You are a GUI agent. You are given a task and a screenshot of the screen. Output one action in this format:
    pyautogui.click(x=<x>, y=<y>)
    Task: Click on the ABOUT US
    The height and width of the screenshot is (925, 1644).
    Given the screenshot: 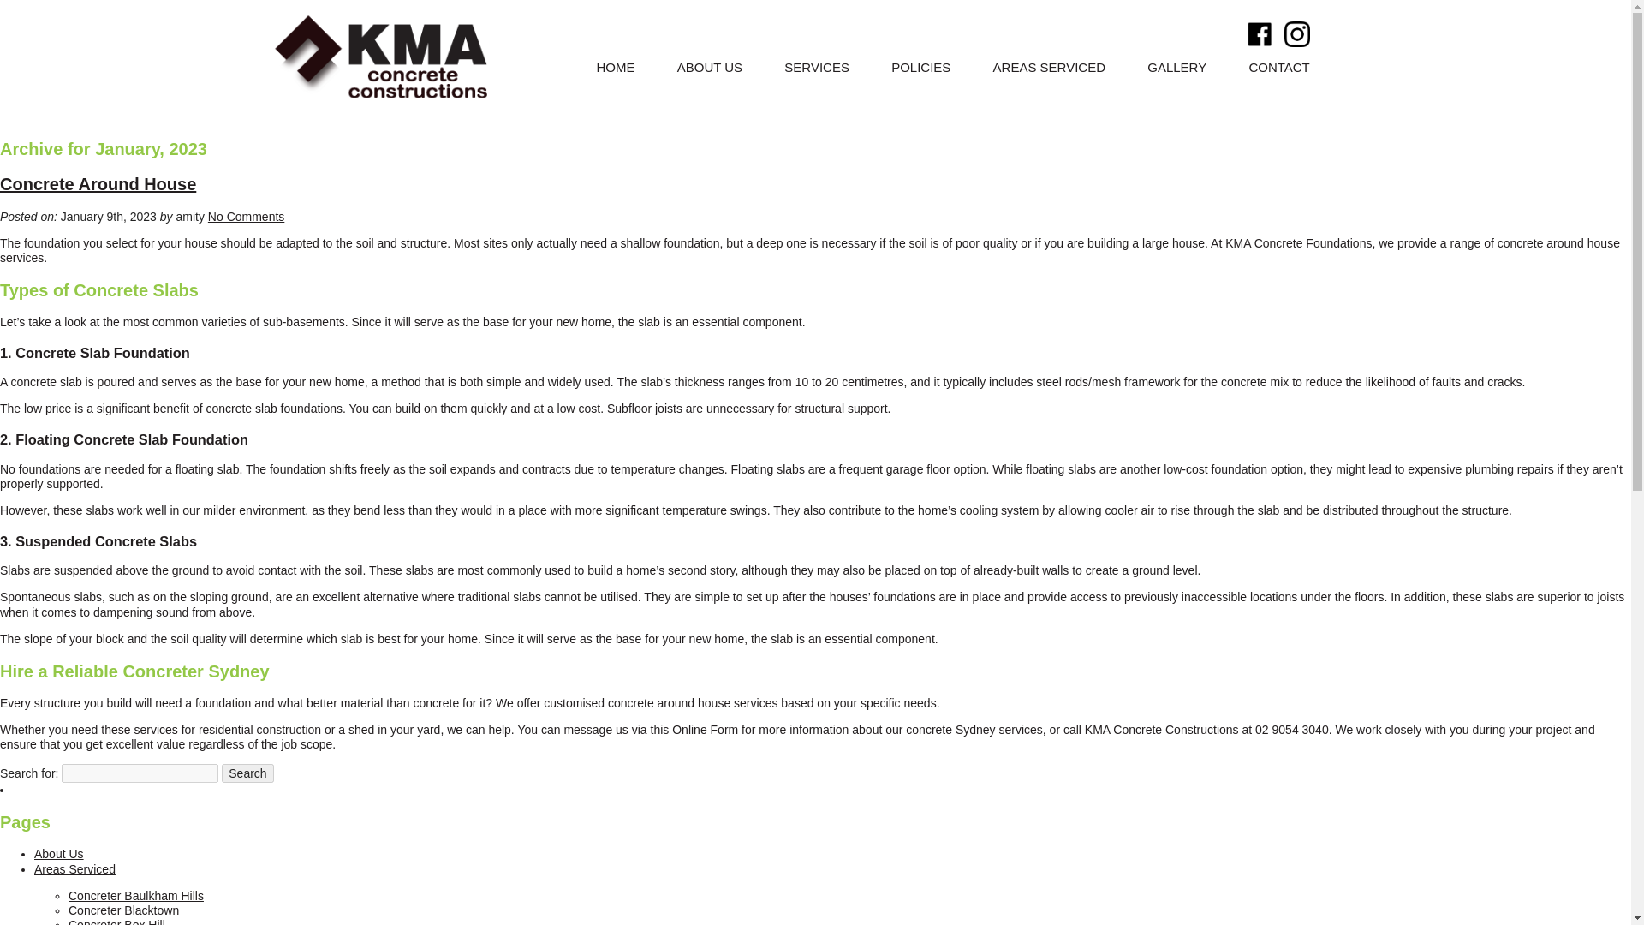 What is the action you would take?
    pyautogui.click(x=710, y=67)
    